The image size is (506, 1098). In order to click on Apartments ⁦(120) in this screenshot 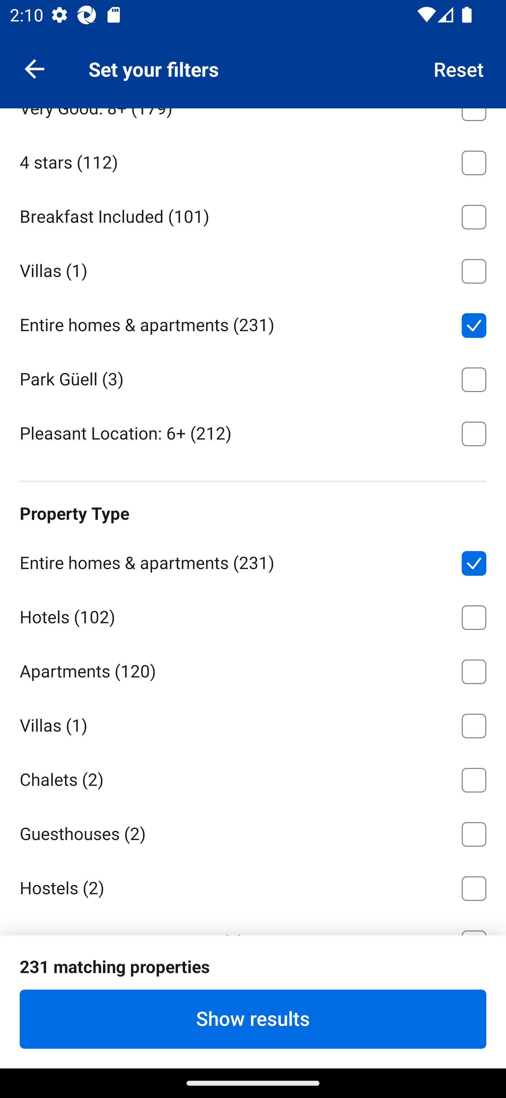, I will do `click(253, 52)`.